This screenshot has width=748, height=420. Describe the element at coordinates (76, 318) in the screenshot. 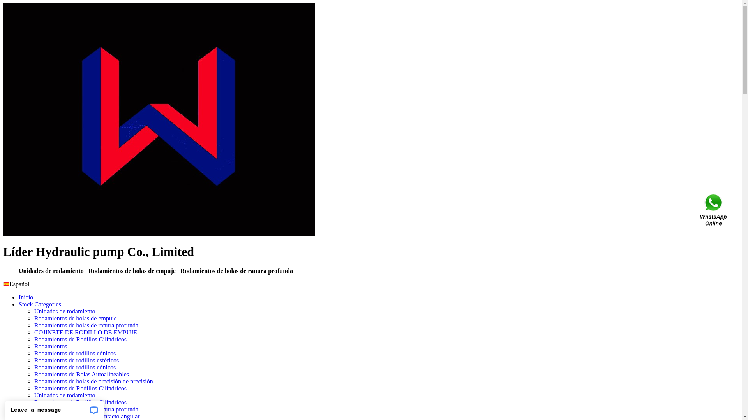

I see `Rodamientos de bolas de empuje` at that location.